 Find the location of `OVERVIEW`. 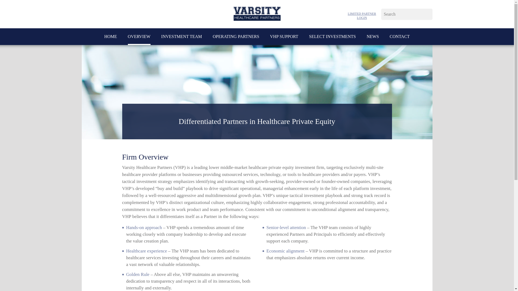

OVERVIEW is located at coordinates (139, 37).